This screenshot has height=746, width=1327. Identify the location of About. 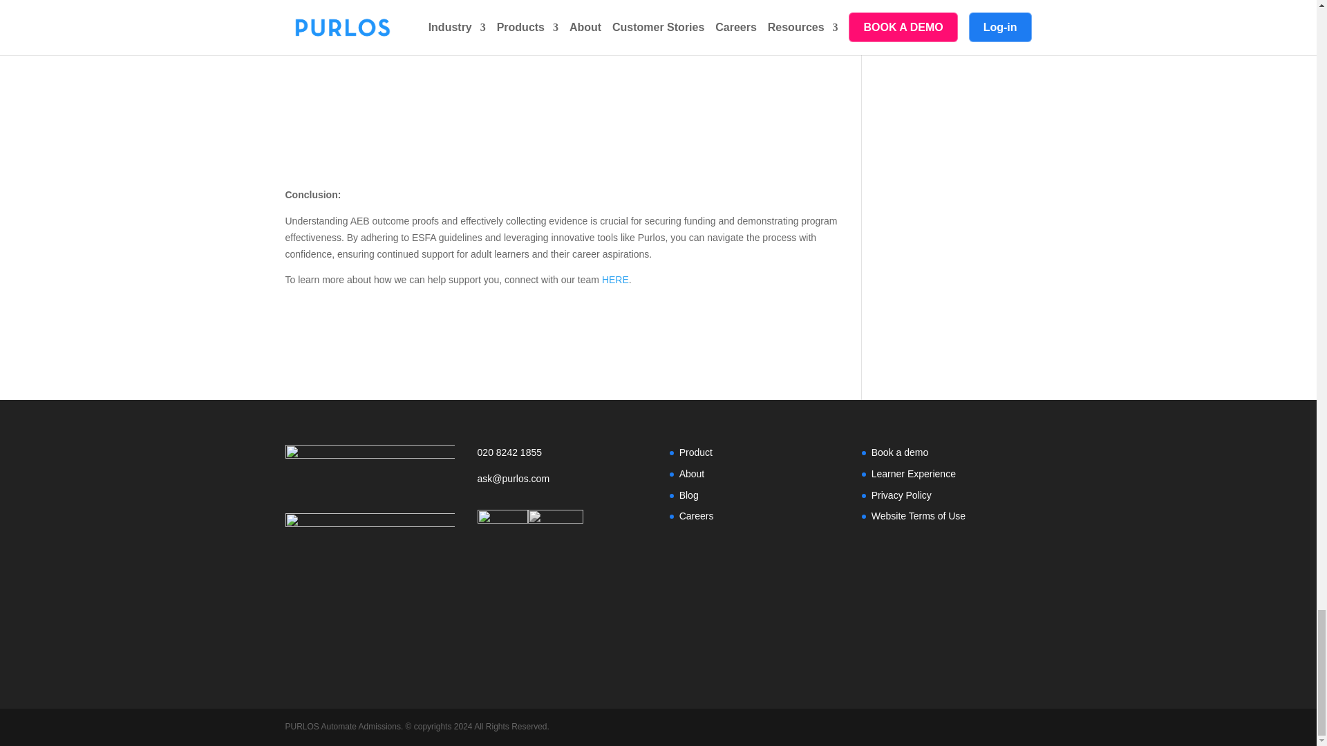
(692, 474).